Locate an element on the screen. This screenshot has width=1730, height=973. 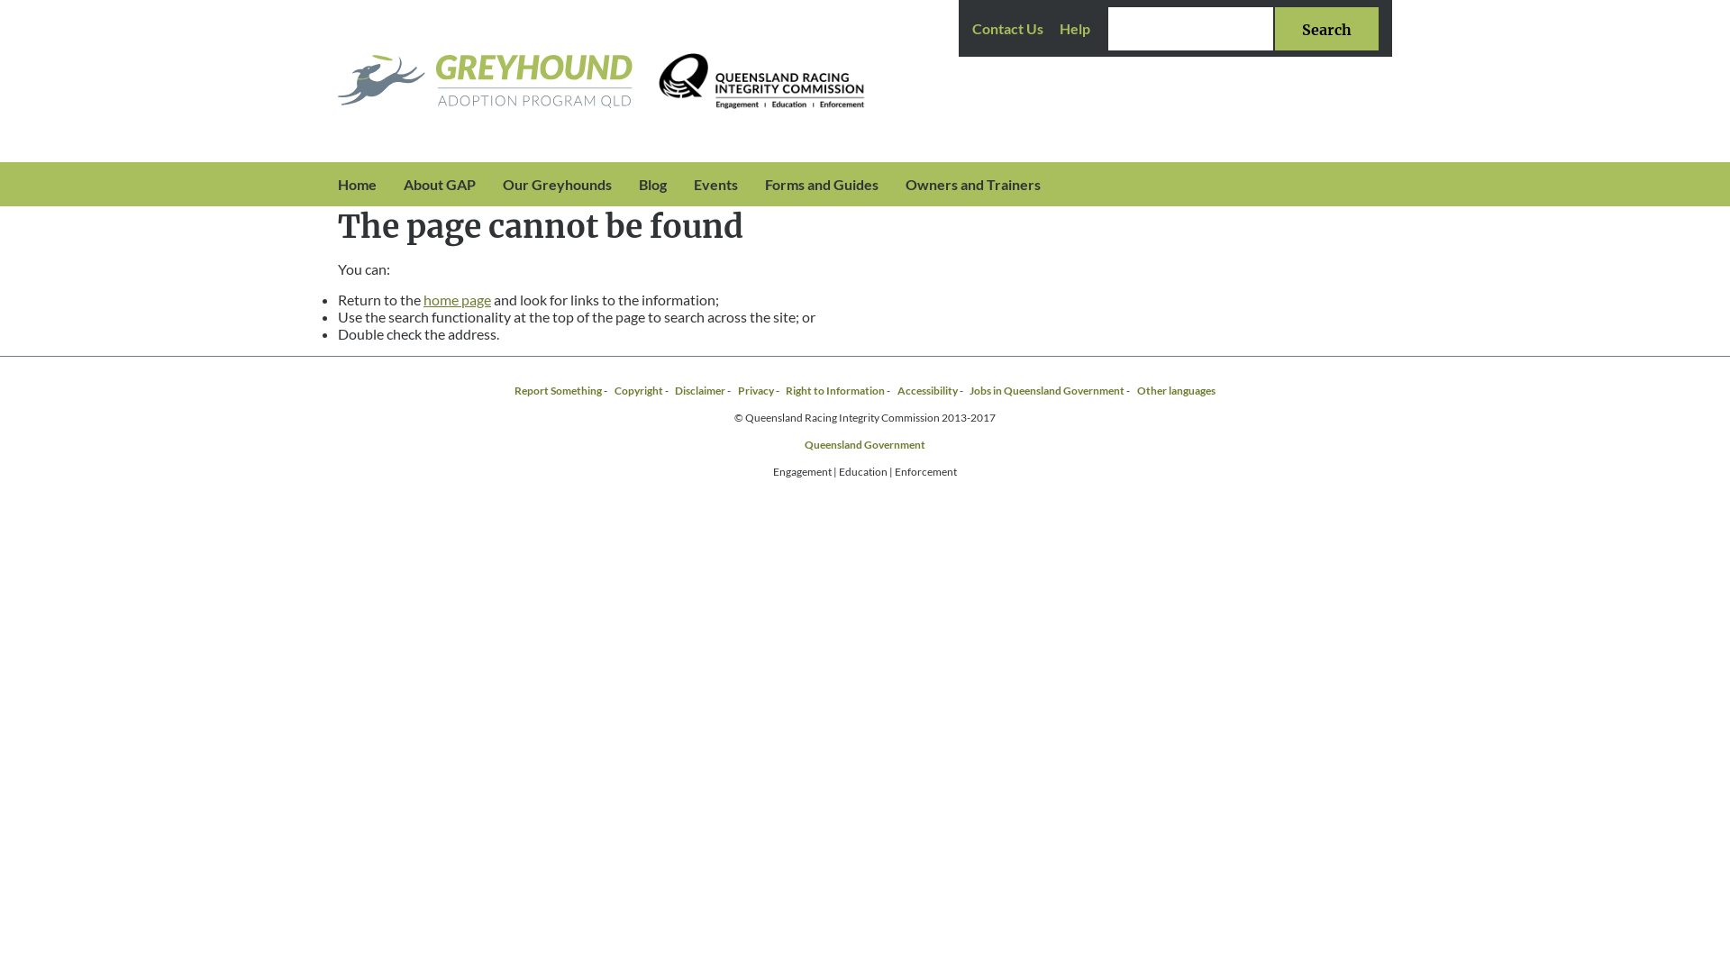
Disclaimer is located at coordinates (700, 391).